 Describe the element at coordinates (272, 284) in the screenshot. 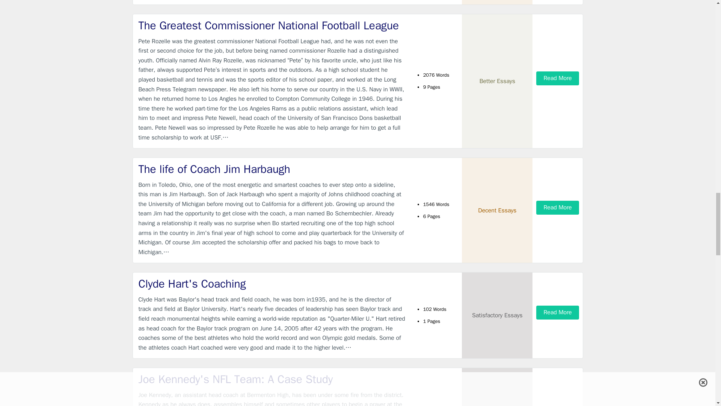

I see `Clyde Hart's Coaching` at that location.